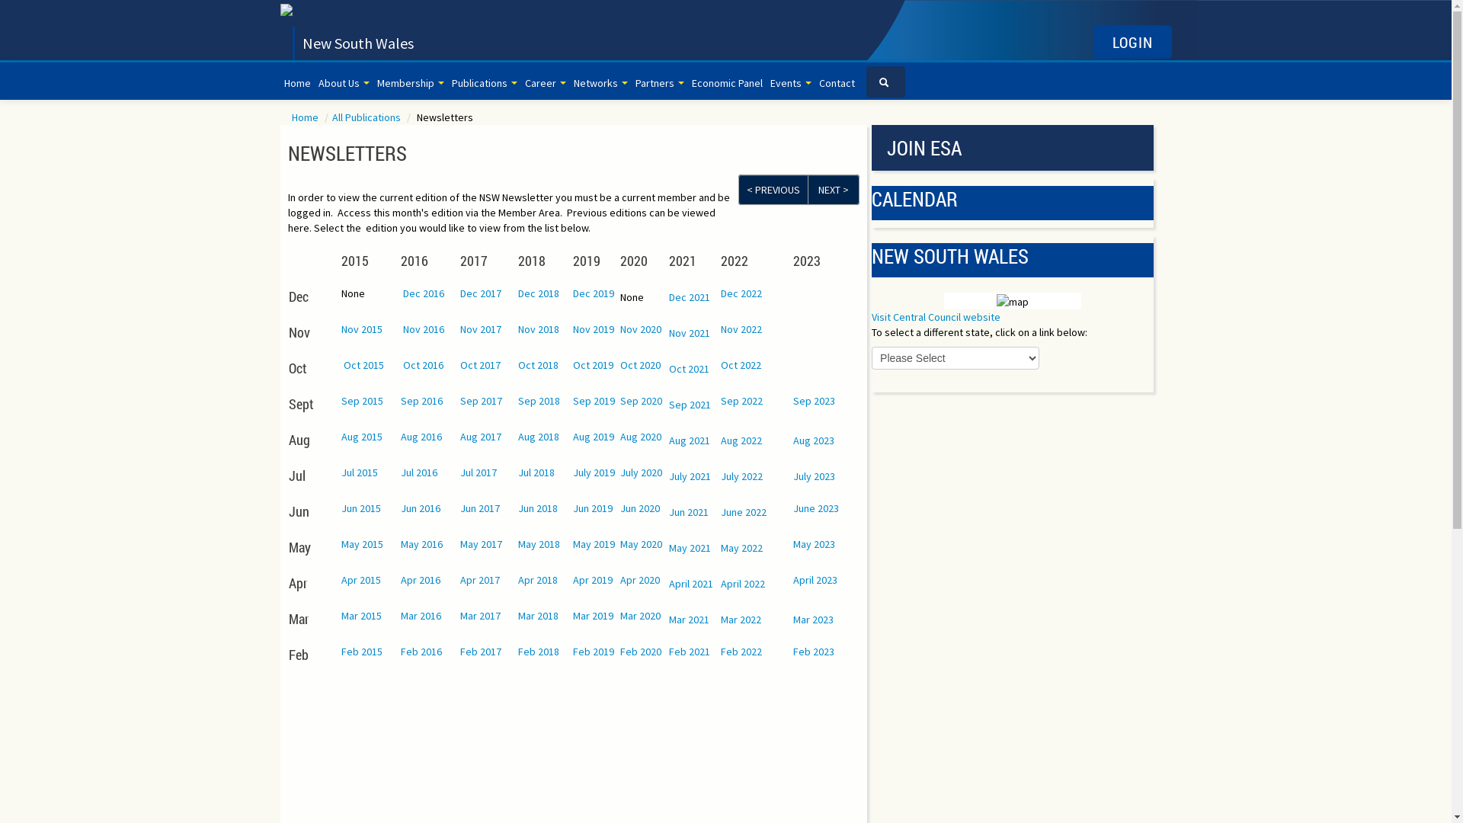 This screenshot has width=1463, height=823. Describe the element at coordinates (485, 83) in the screenshot. I see `Publications` at that location.